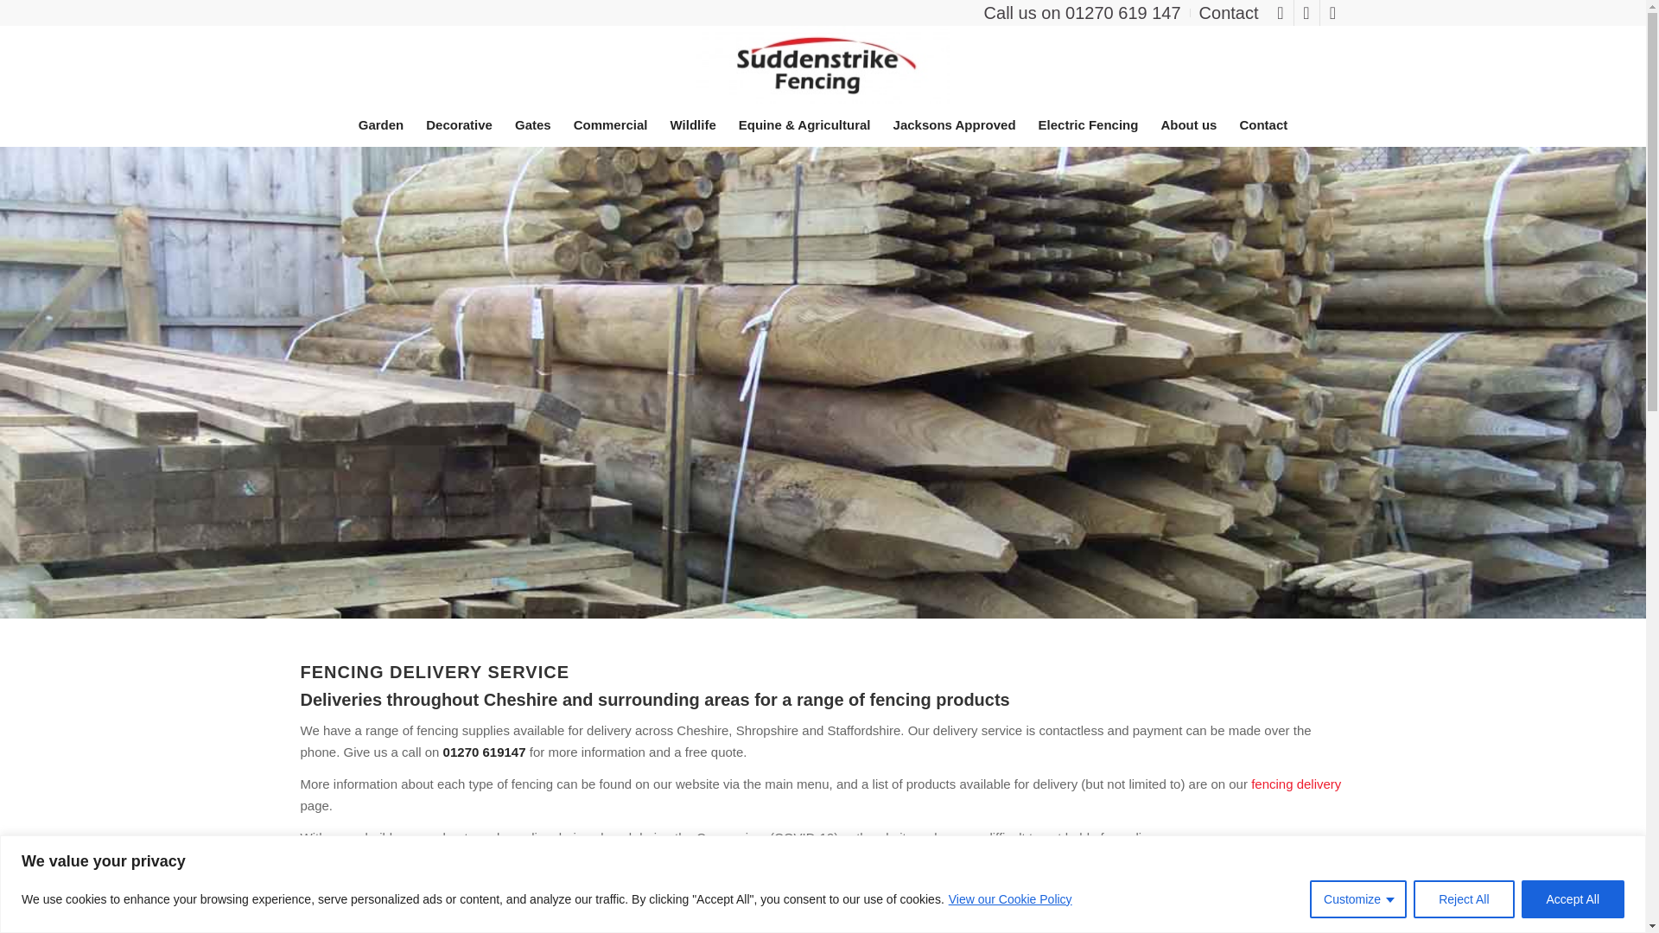  Describe the element at coordinates (381, 124) in the screenshot. I see `Garden` at that location.